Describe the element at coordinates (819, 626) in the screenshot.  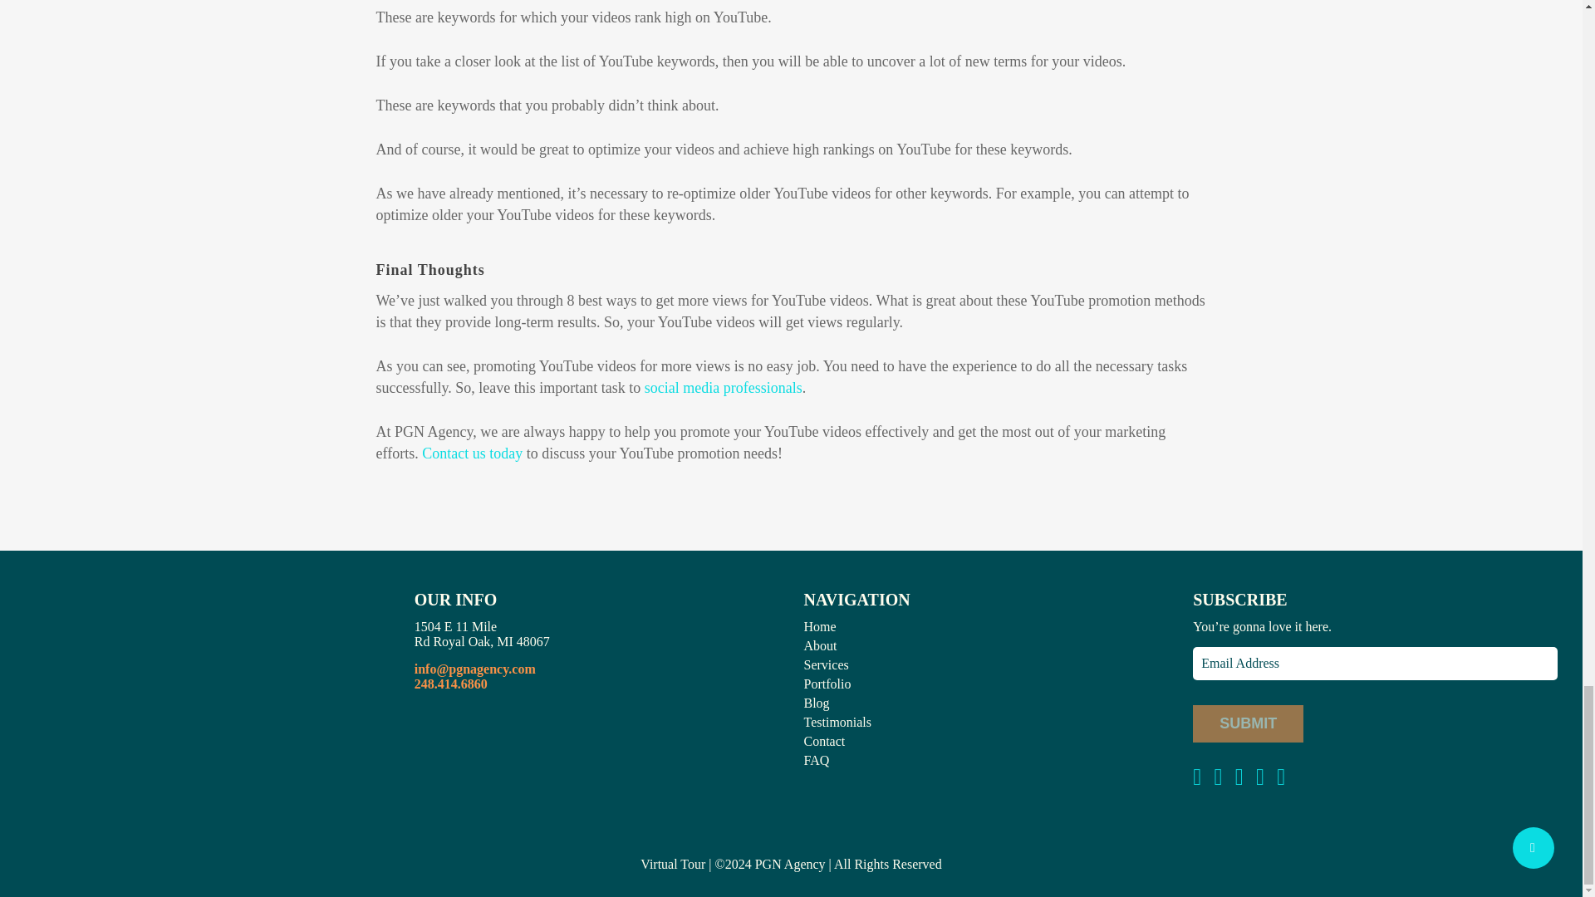
I see `Home` at that location.